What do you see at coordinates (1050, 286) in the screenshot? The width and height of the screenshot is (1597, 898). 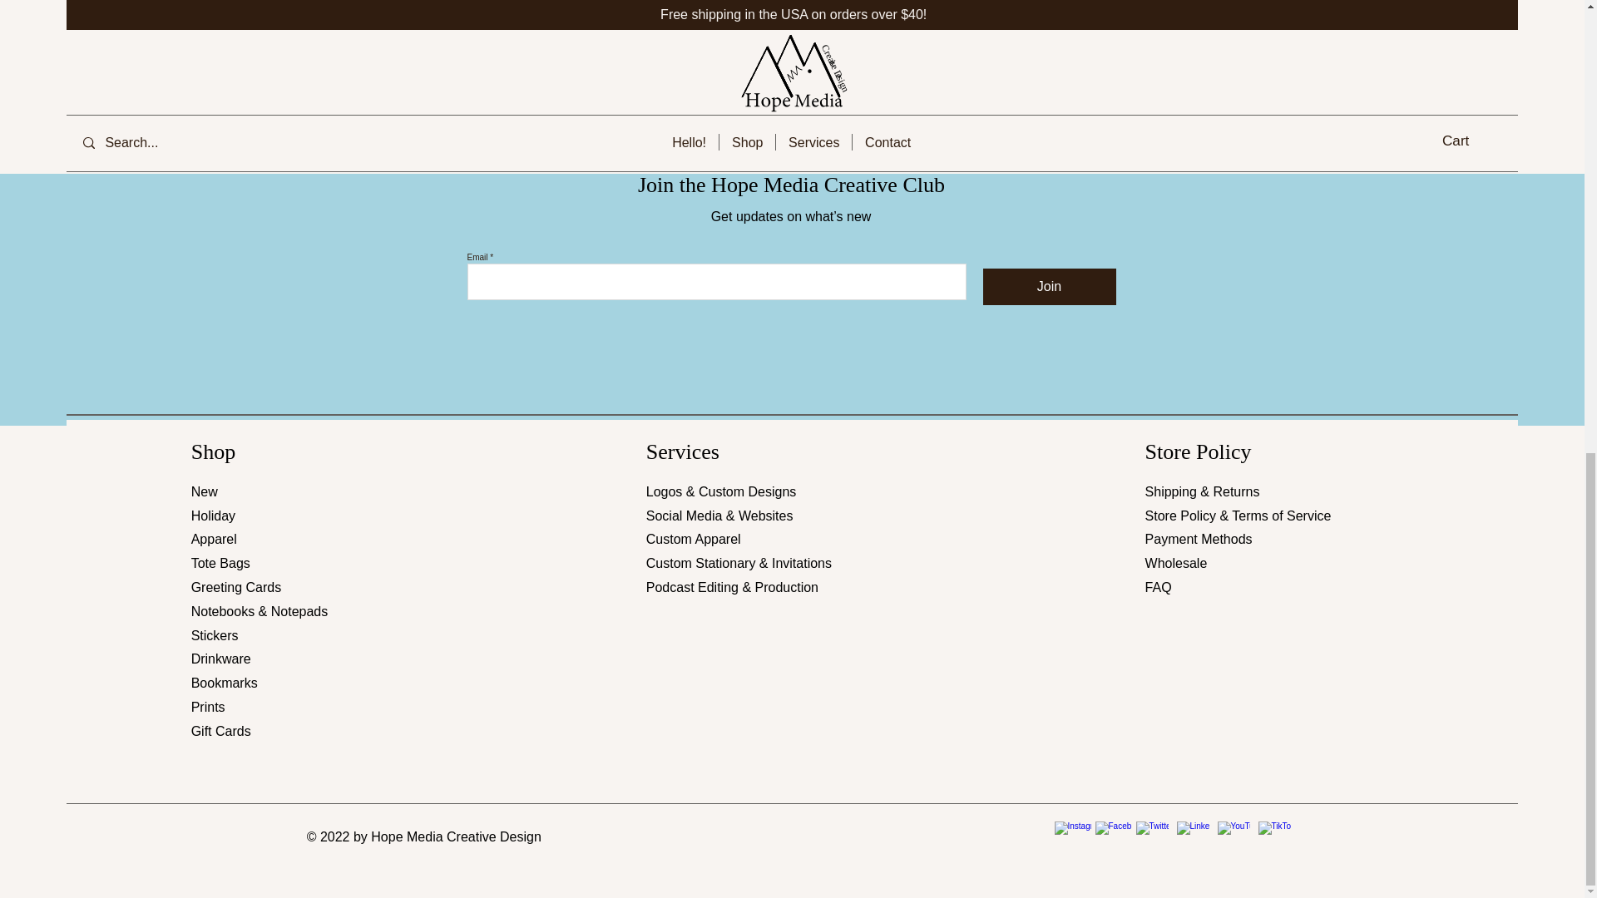 I see `Join` at bounding box center [1050, 286].